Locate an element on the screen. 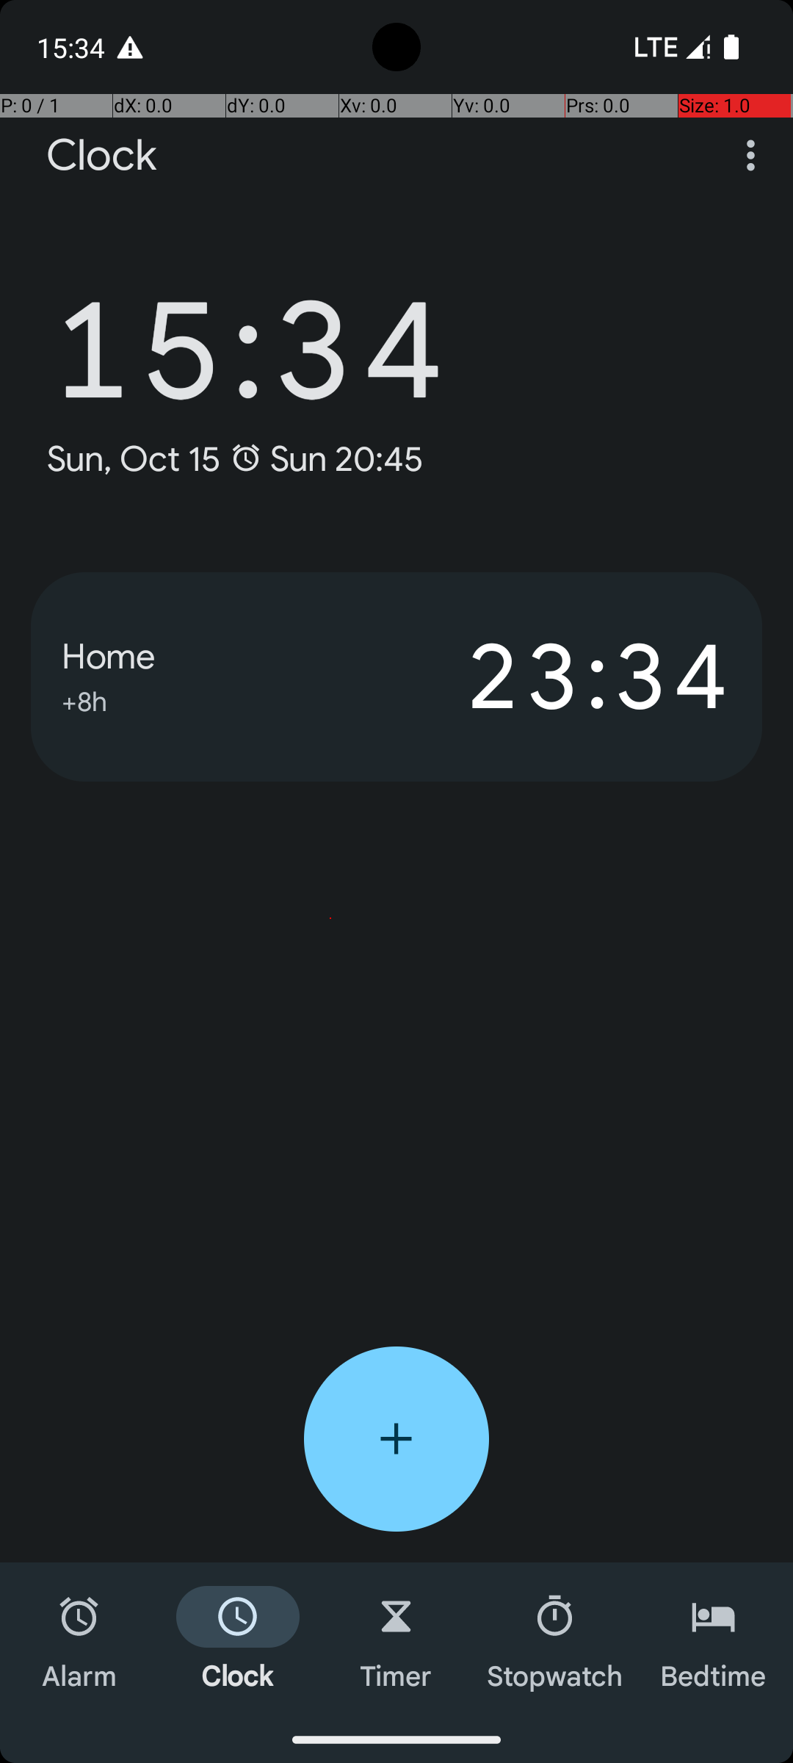  +8h is located at coordinates (84, 699).